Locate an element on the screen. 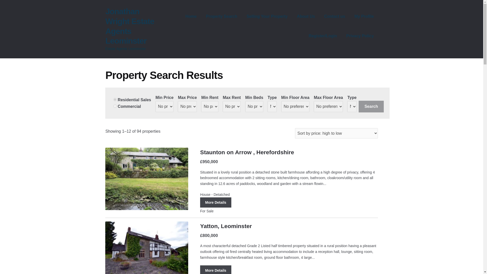  About Us is located at coordinates (306, 16).